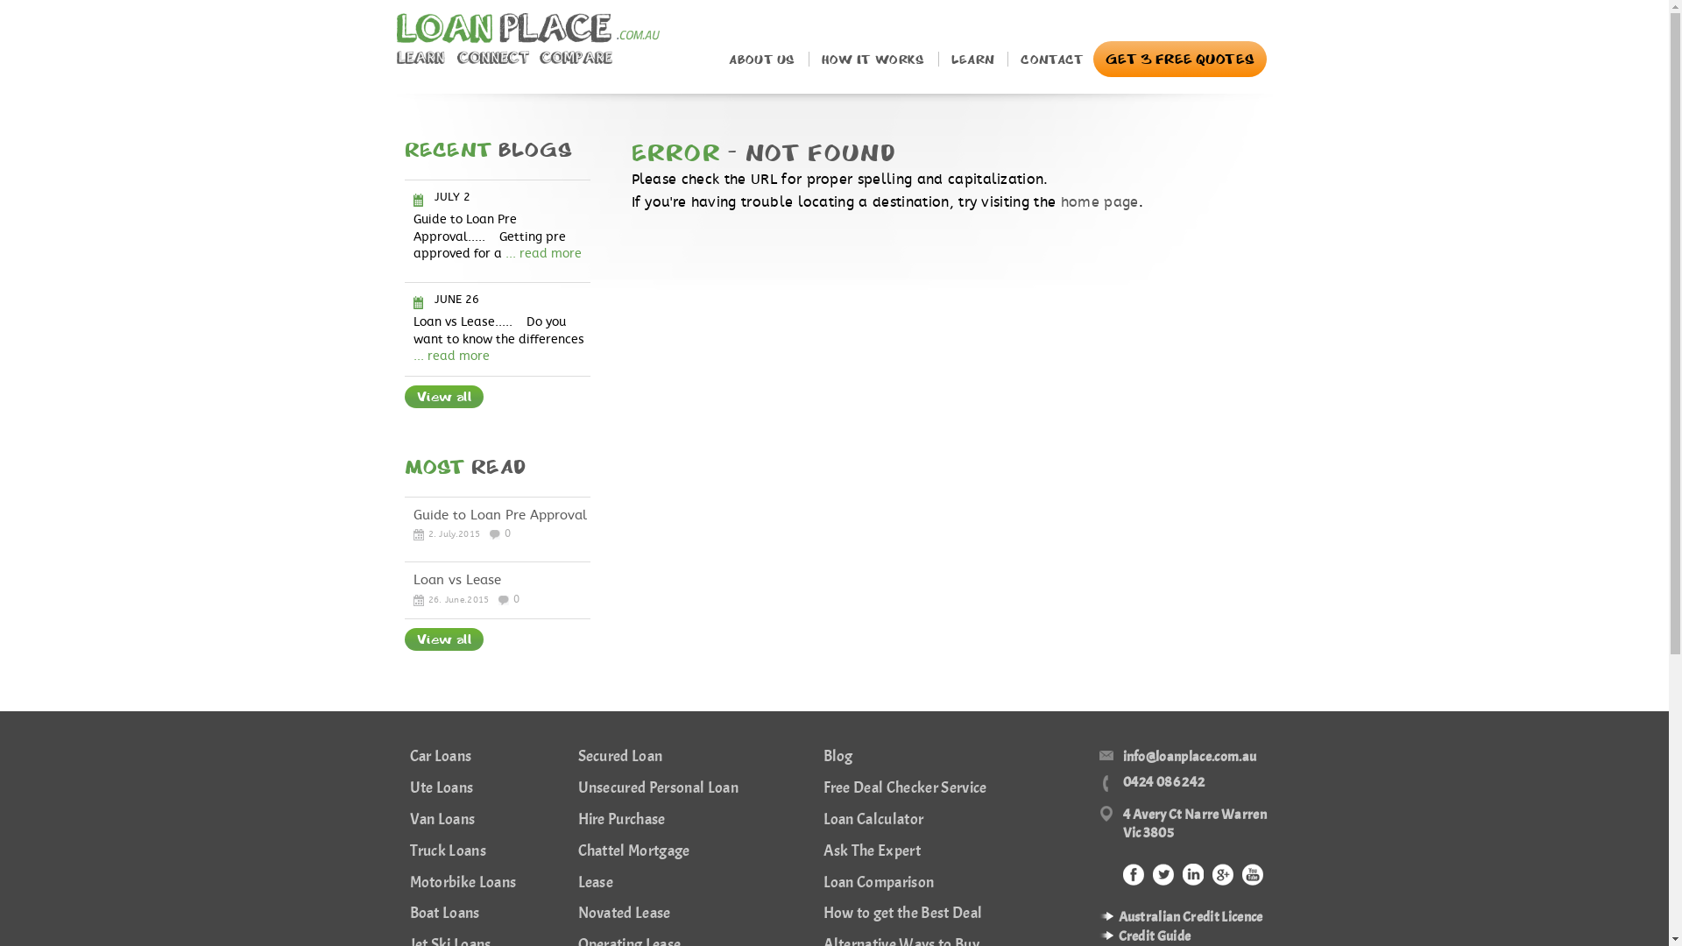 Image resolution: width=1682 pixels, height=946 pixels. What do you see at coordinates (634, 851) in the screenshot?
I see `Chattel Mortgage` at bounding box center [634, 851].